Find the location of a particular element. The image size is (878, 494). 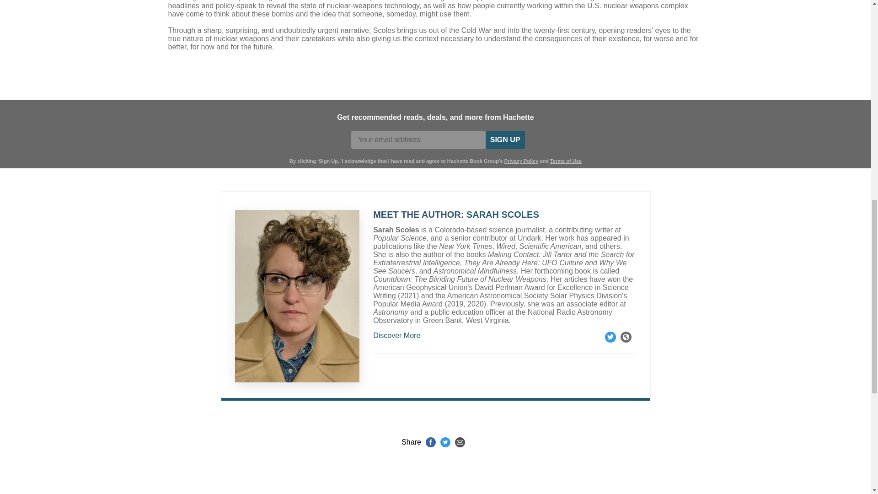

MEET THE AUTHOR: SARAH SCOLES is located at coordinates (504, 215).